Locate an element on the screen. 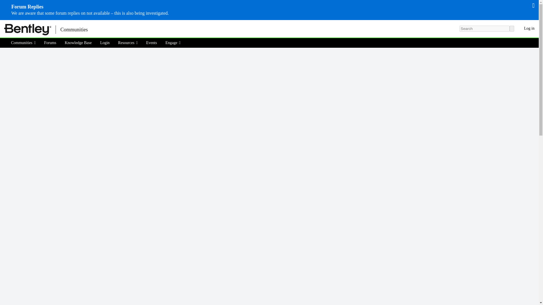 This screenshot has height=305, width=543. Events is located at coordinates (152, 43).